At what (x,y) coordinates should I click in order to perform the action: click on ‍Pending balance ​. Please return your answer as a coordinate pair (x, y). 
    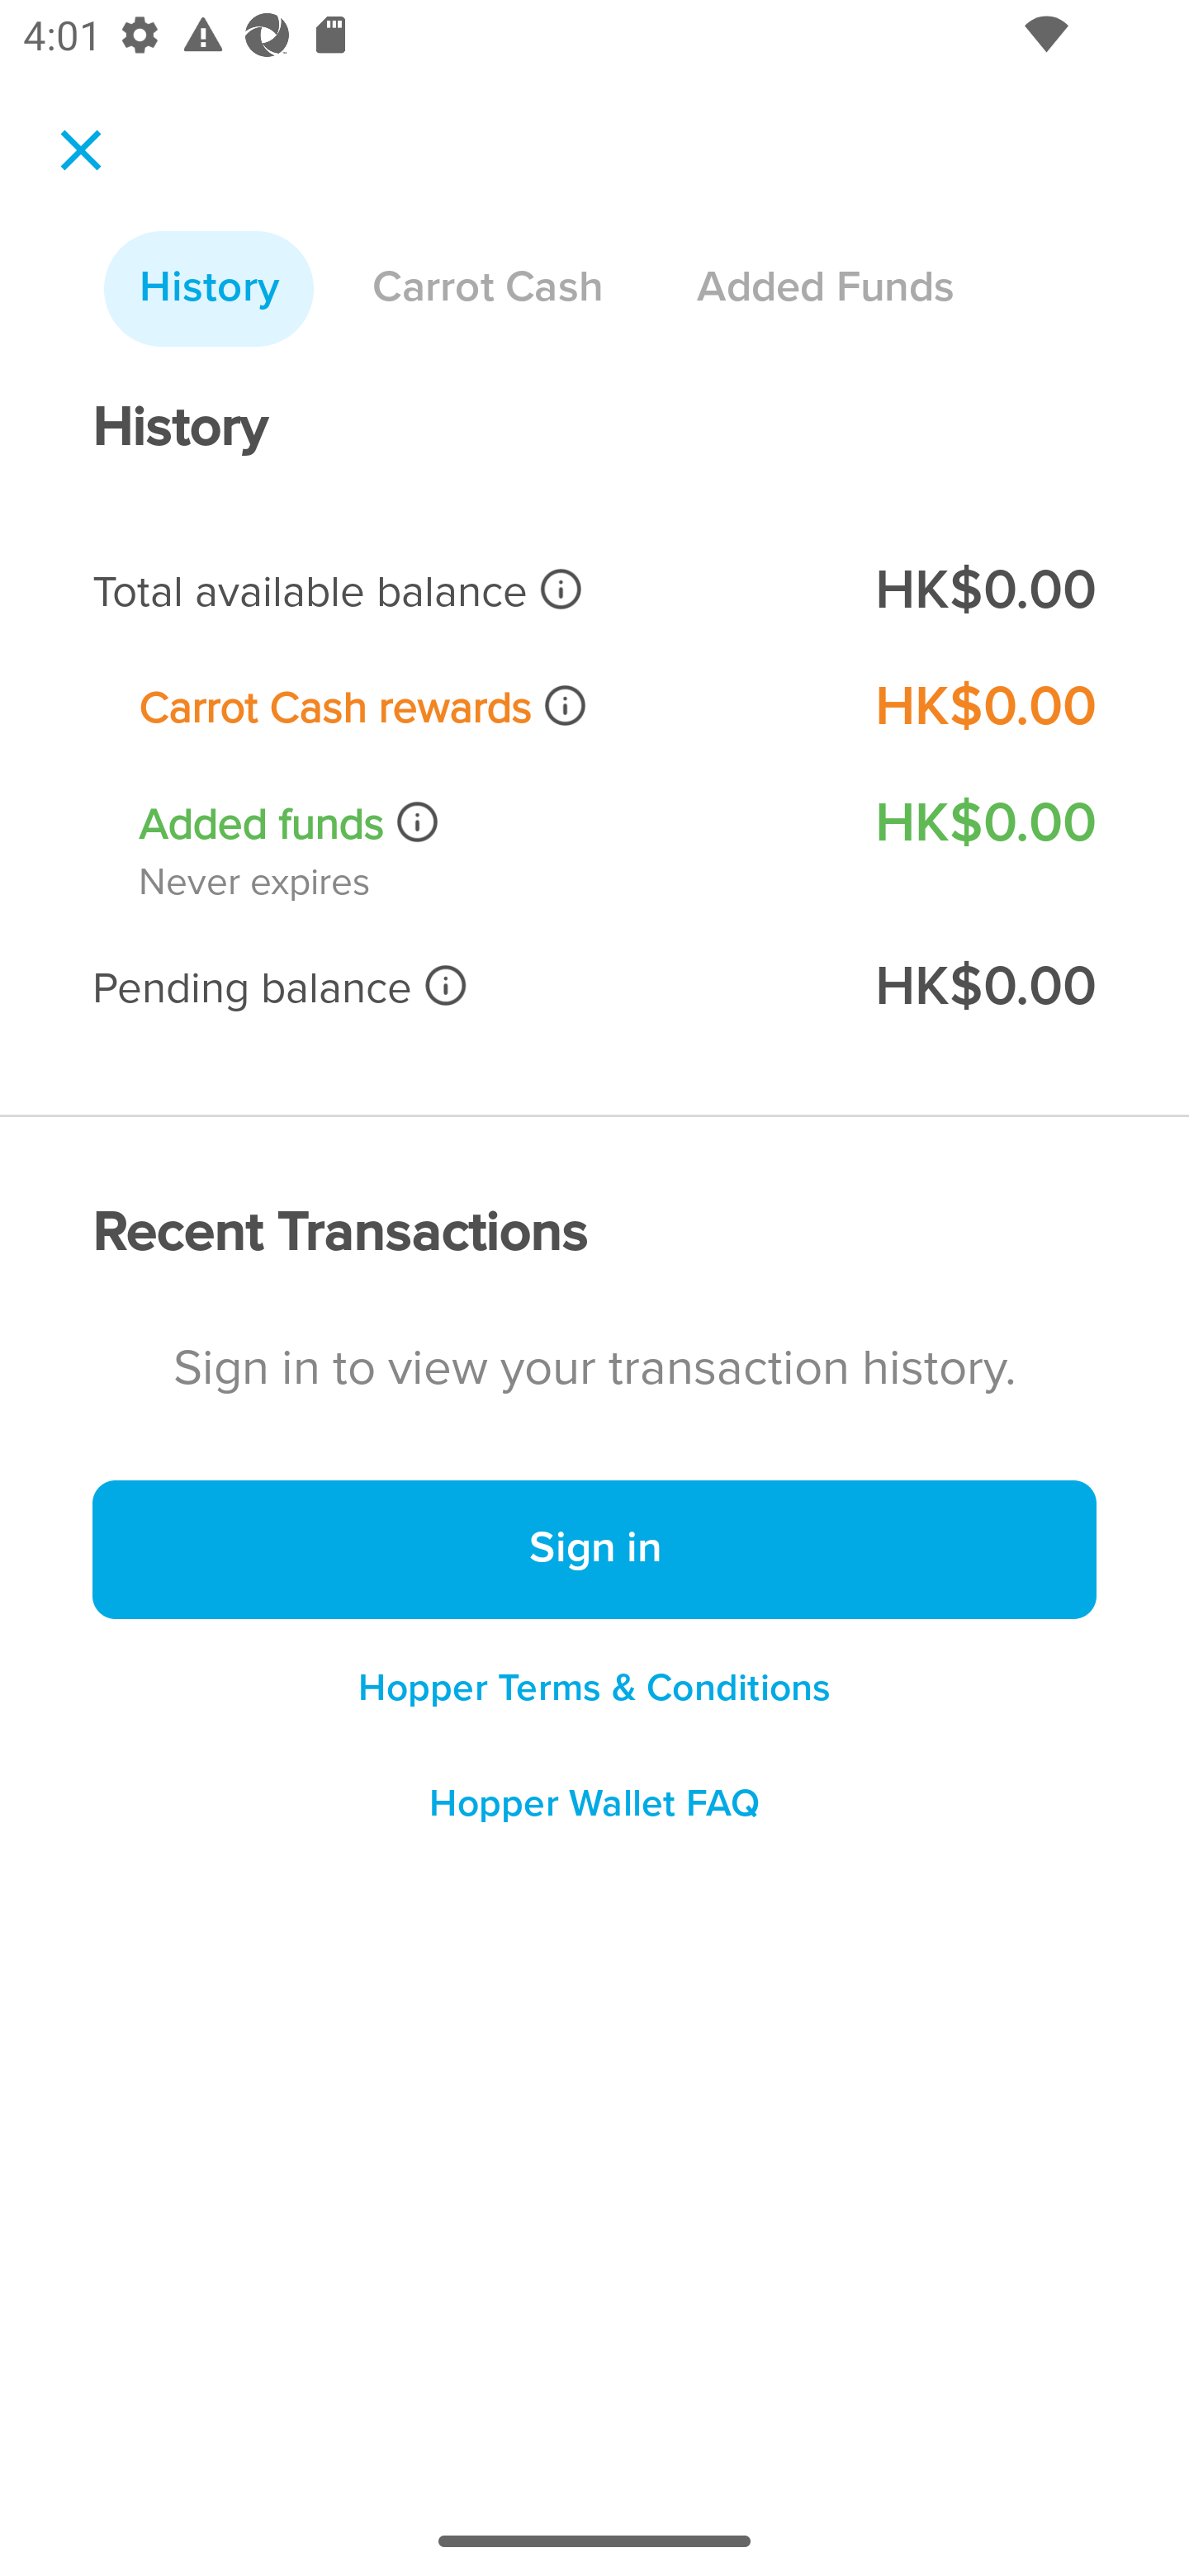
    Looking at the image, I should click on (461, 987).